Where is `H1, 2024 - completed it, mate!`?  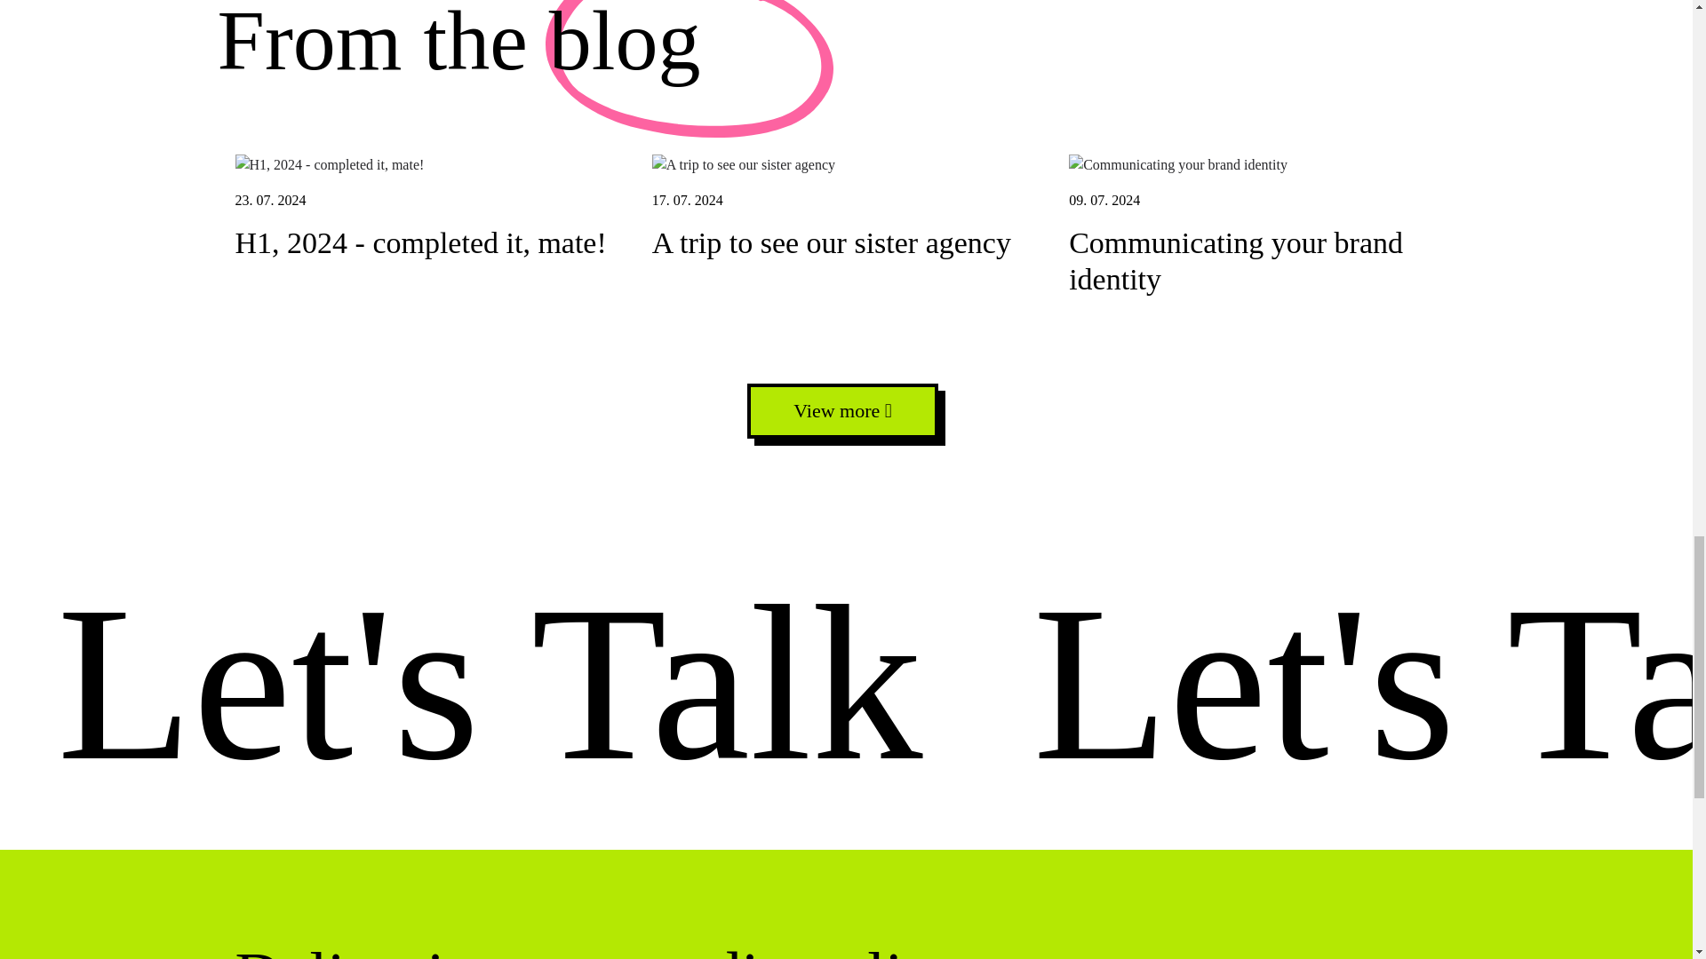
H1, 2024 - completed it, mate! is located at coordinates (1263, 233).